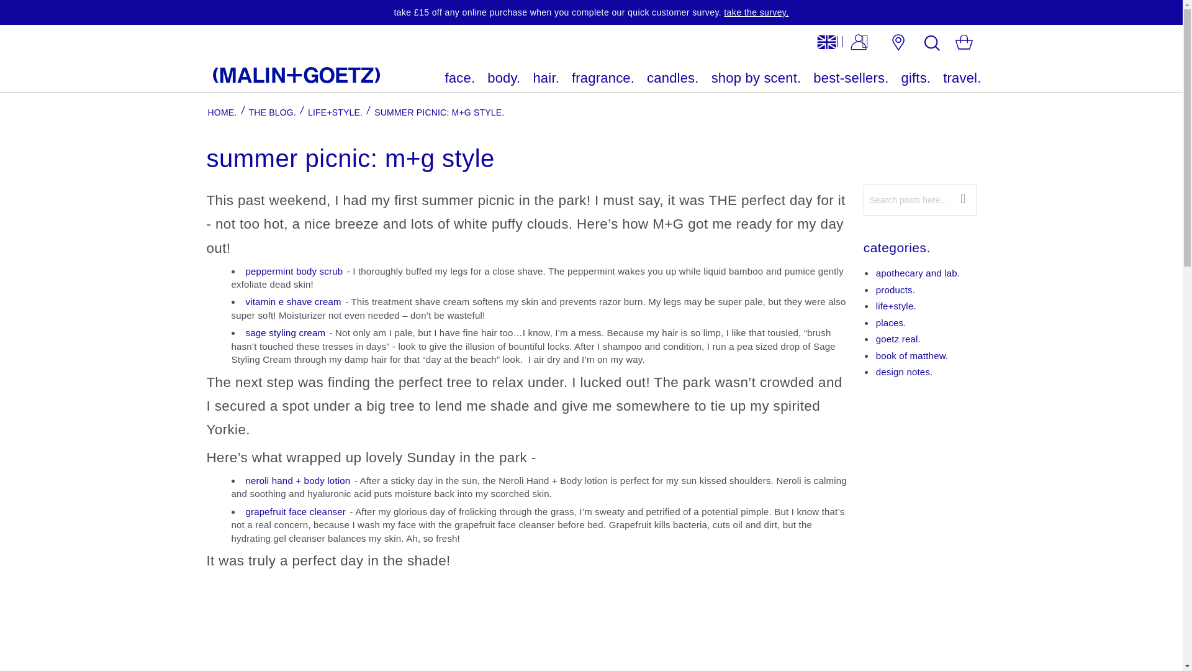 The height and width of the screenshot is (671, 1192). What do you see at coordinates (891, 322) in the screenshot?
I see `places.` at bounding box center [891, 322].